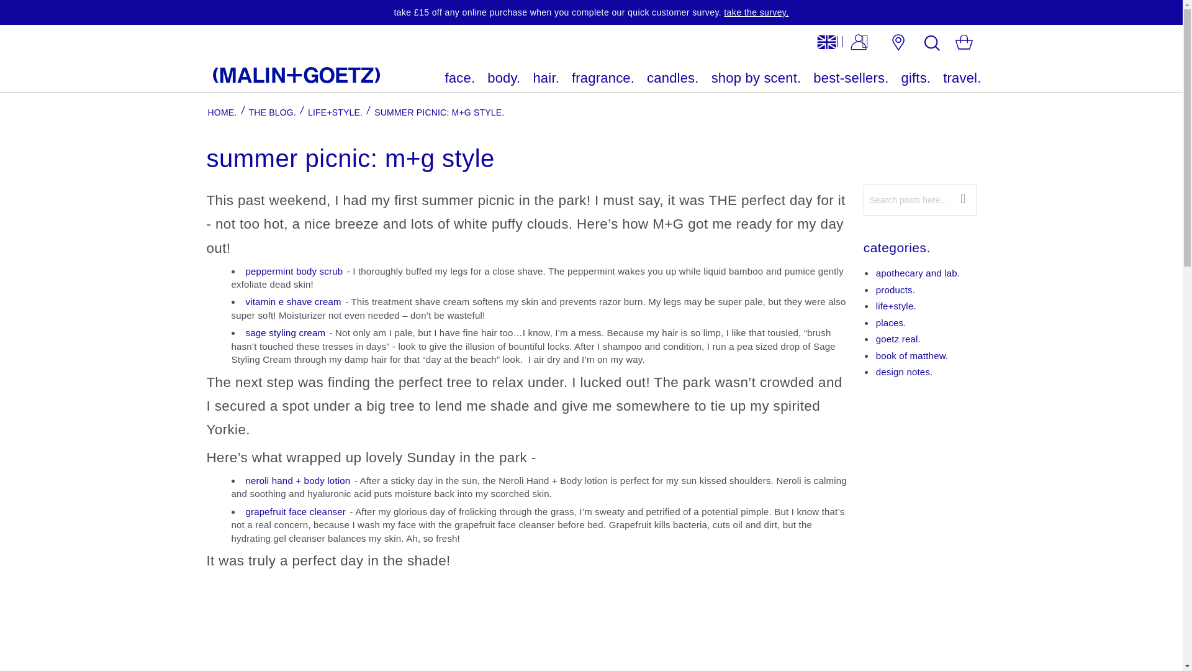 The height and width of the screenshot is (671, 1192). What do you see at coordinates (891, 322) in the screenshot?
I see `places.` at bounding box center [891, 322].